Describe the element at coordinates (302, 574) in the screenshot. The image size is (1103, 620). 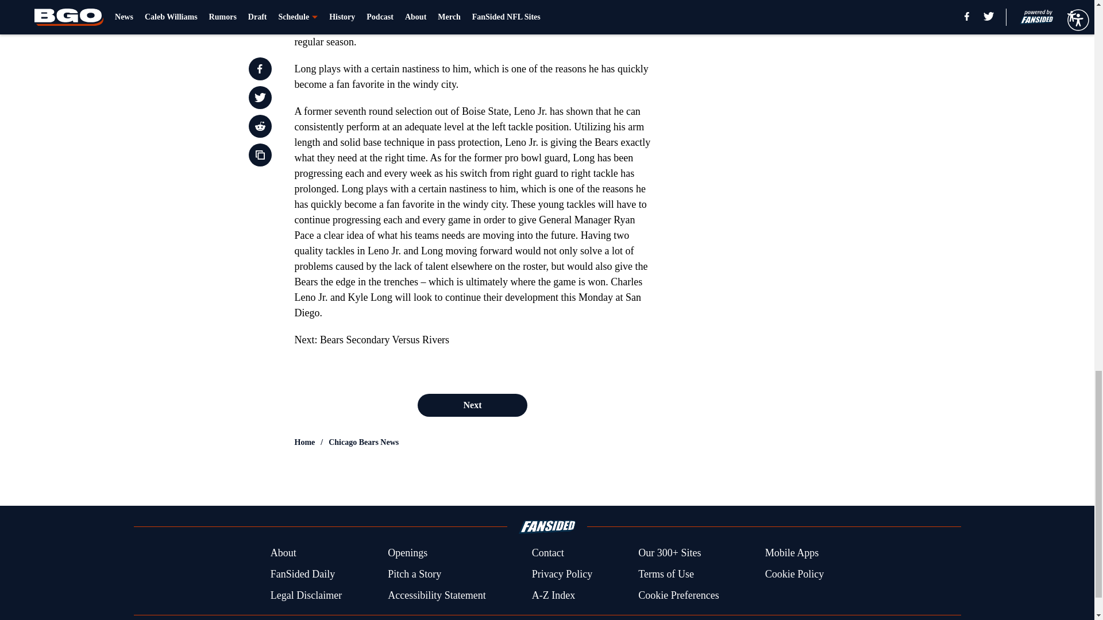
I see `FanSided Daily` at that location.